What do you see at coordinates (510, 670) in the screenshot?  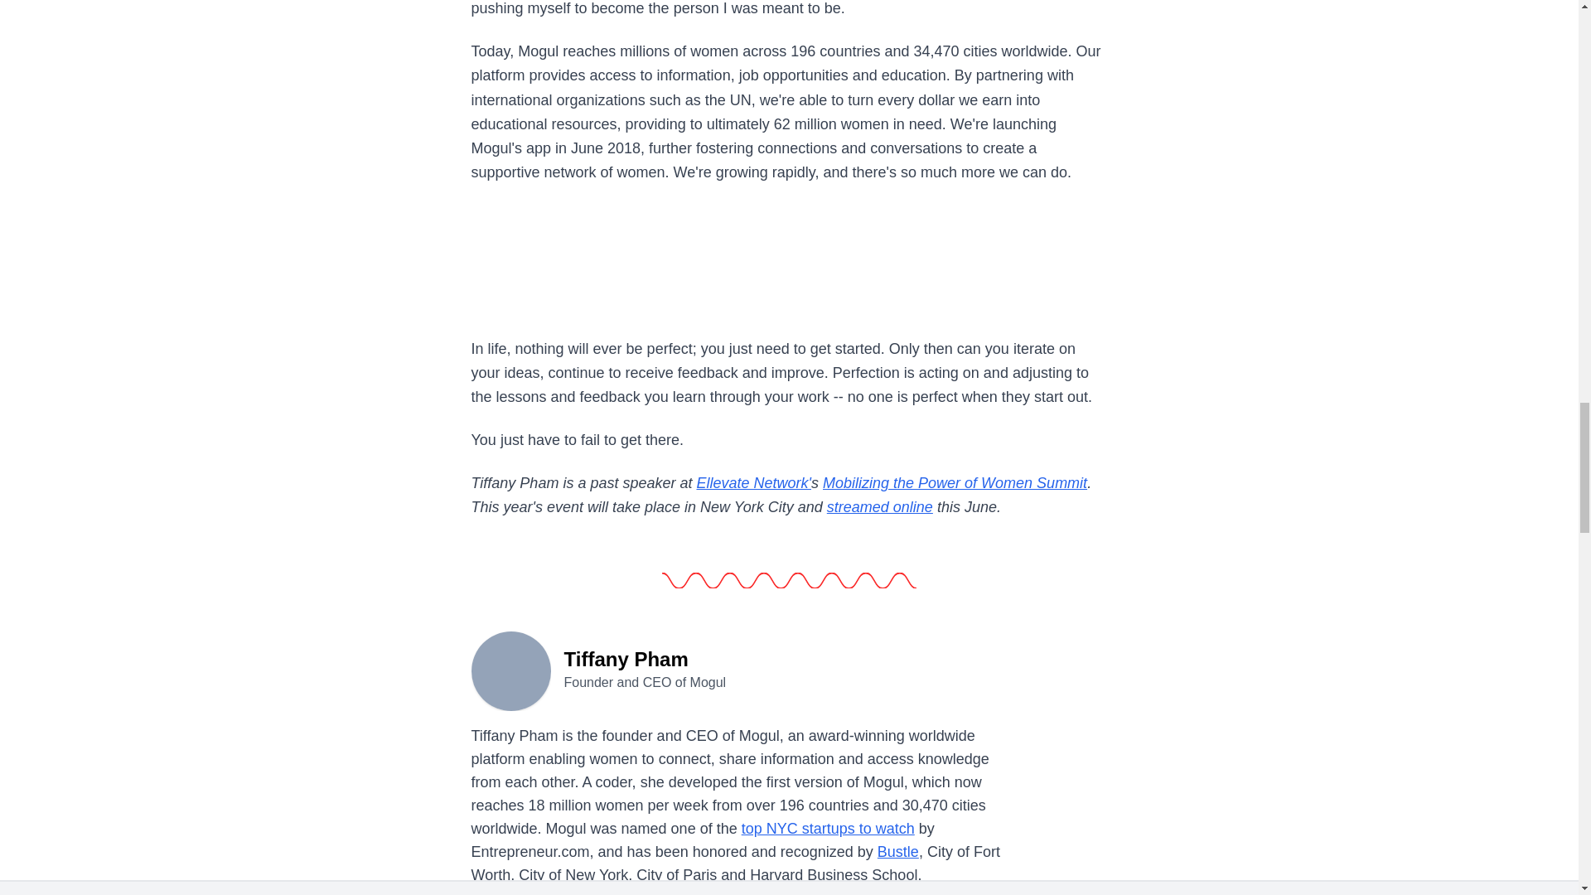 I see `Tiffany Pham` at bounding box center [510, 670].